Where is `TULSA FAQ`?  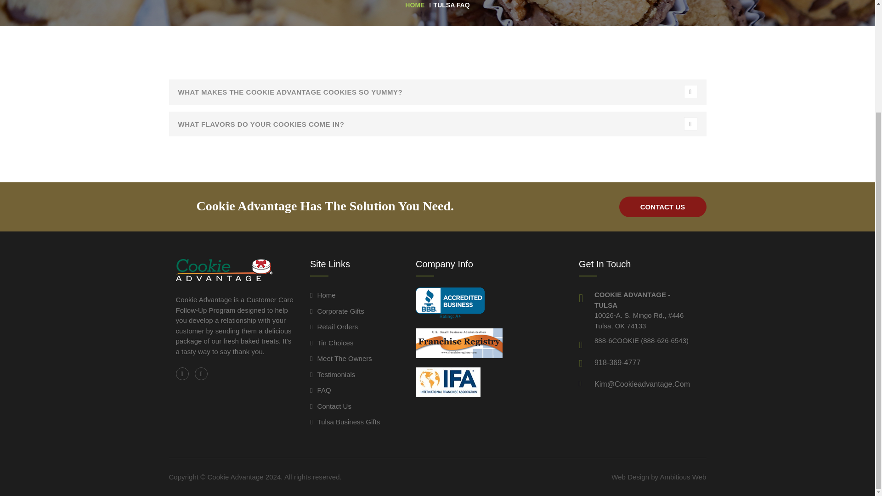
TULSA FAQ is located at coordinates (452, 5).